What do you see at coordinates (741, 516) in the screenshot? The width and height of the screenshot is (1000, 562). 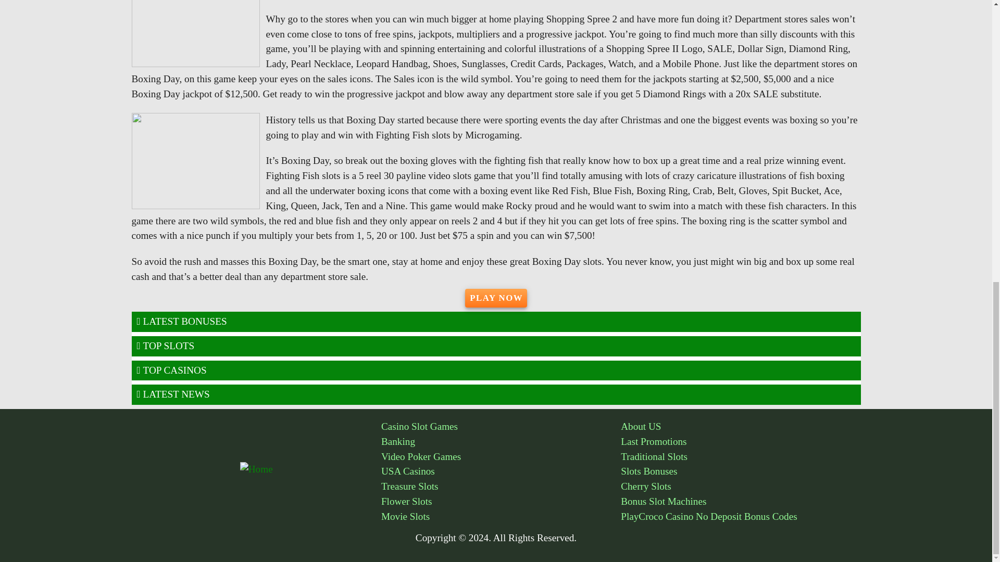 I see `PlayCroco Casino No Deposit Bonus Codes` at bounding box center [741, 516].